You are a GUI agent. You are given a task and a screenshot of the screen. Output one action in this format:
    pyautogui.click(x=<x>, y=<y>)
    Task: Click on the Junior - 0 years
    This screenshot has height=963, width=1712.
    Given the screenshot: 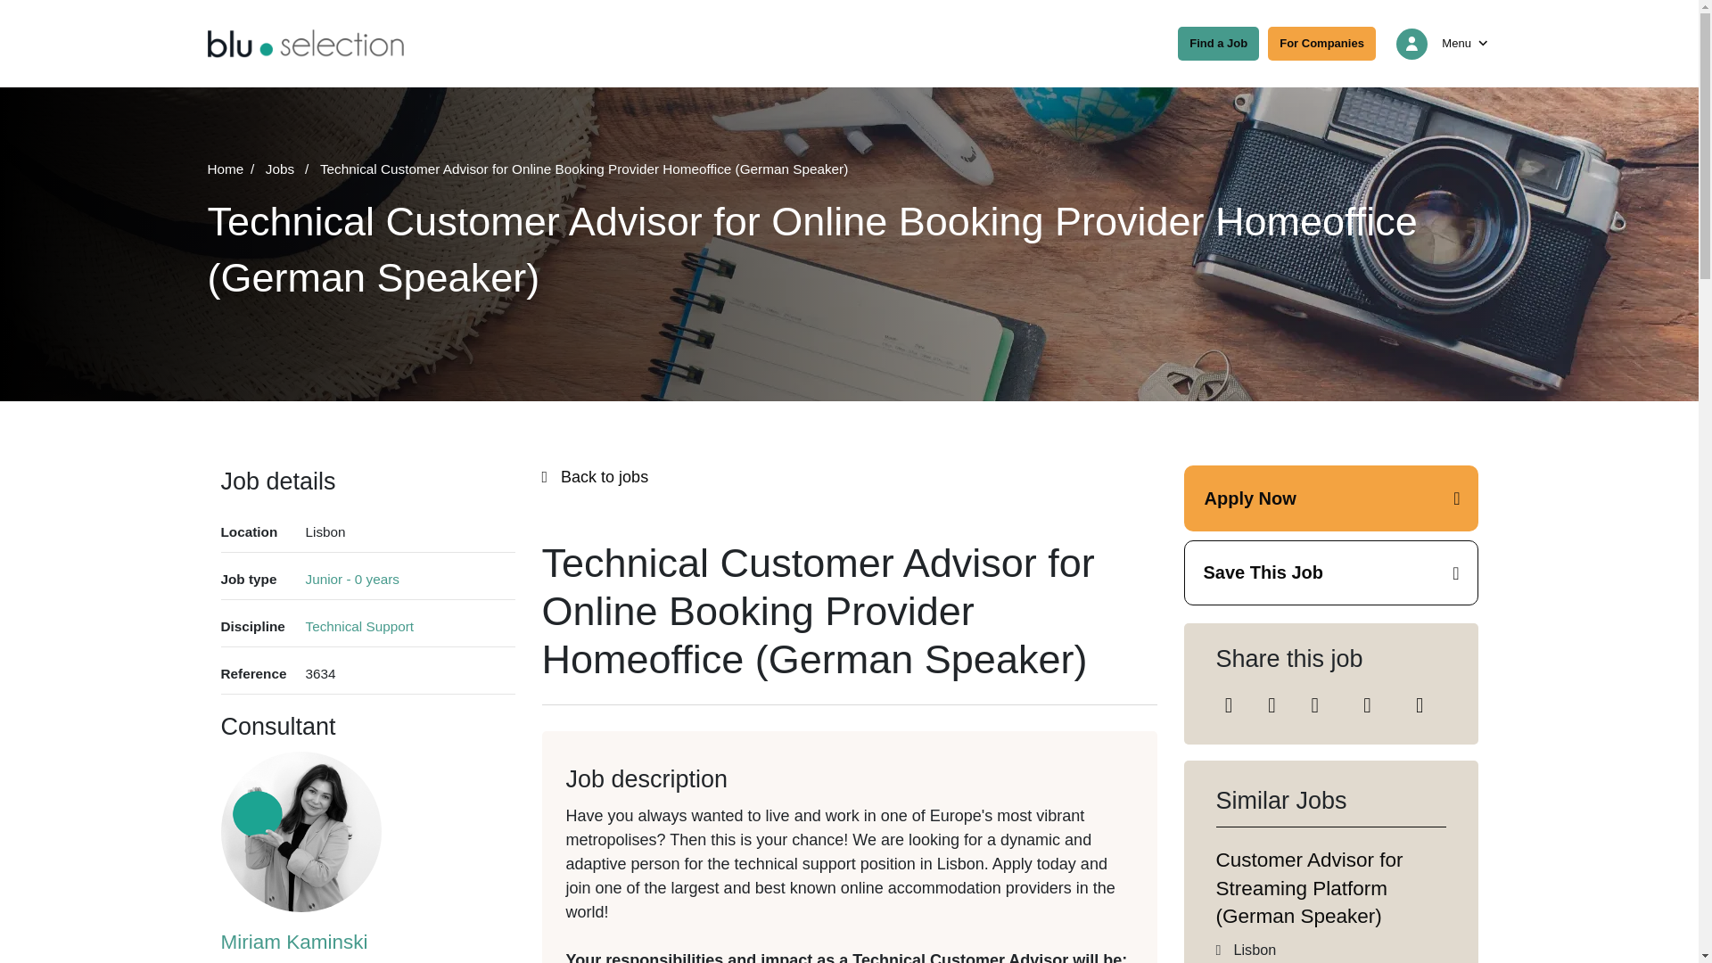 What is the action you would take?
    pyautogui.click(x=351, y=580)
    